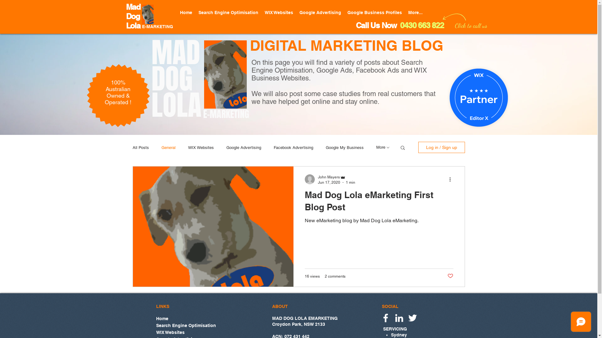 The height and width of the screenshot is (338, 602). Describe the element at coordinates (293, 148) in the screenshot. I see `Facebook Advertising` at that location.